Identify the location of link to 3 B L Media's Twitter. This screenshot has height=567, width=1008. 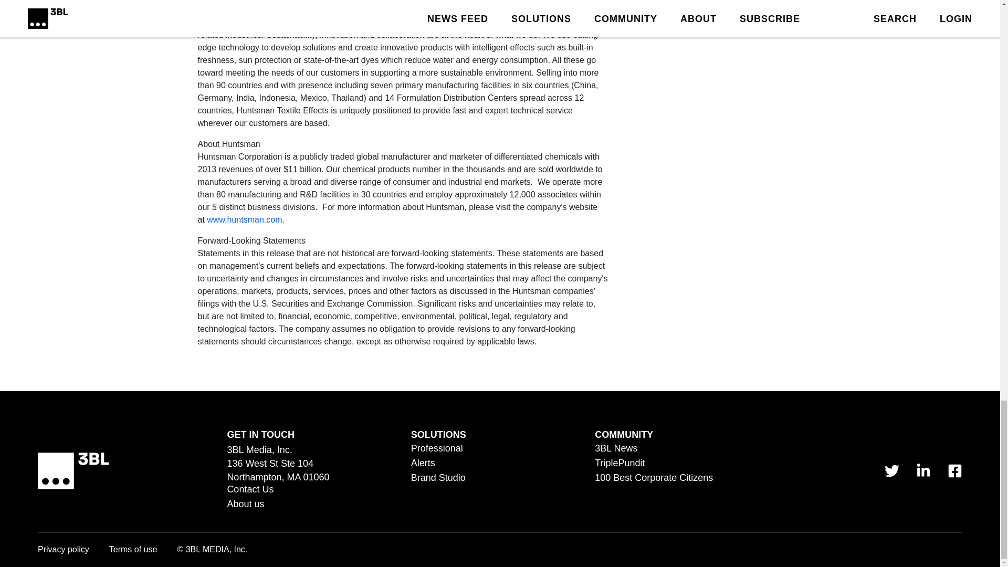
(891, 471).